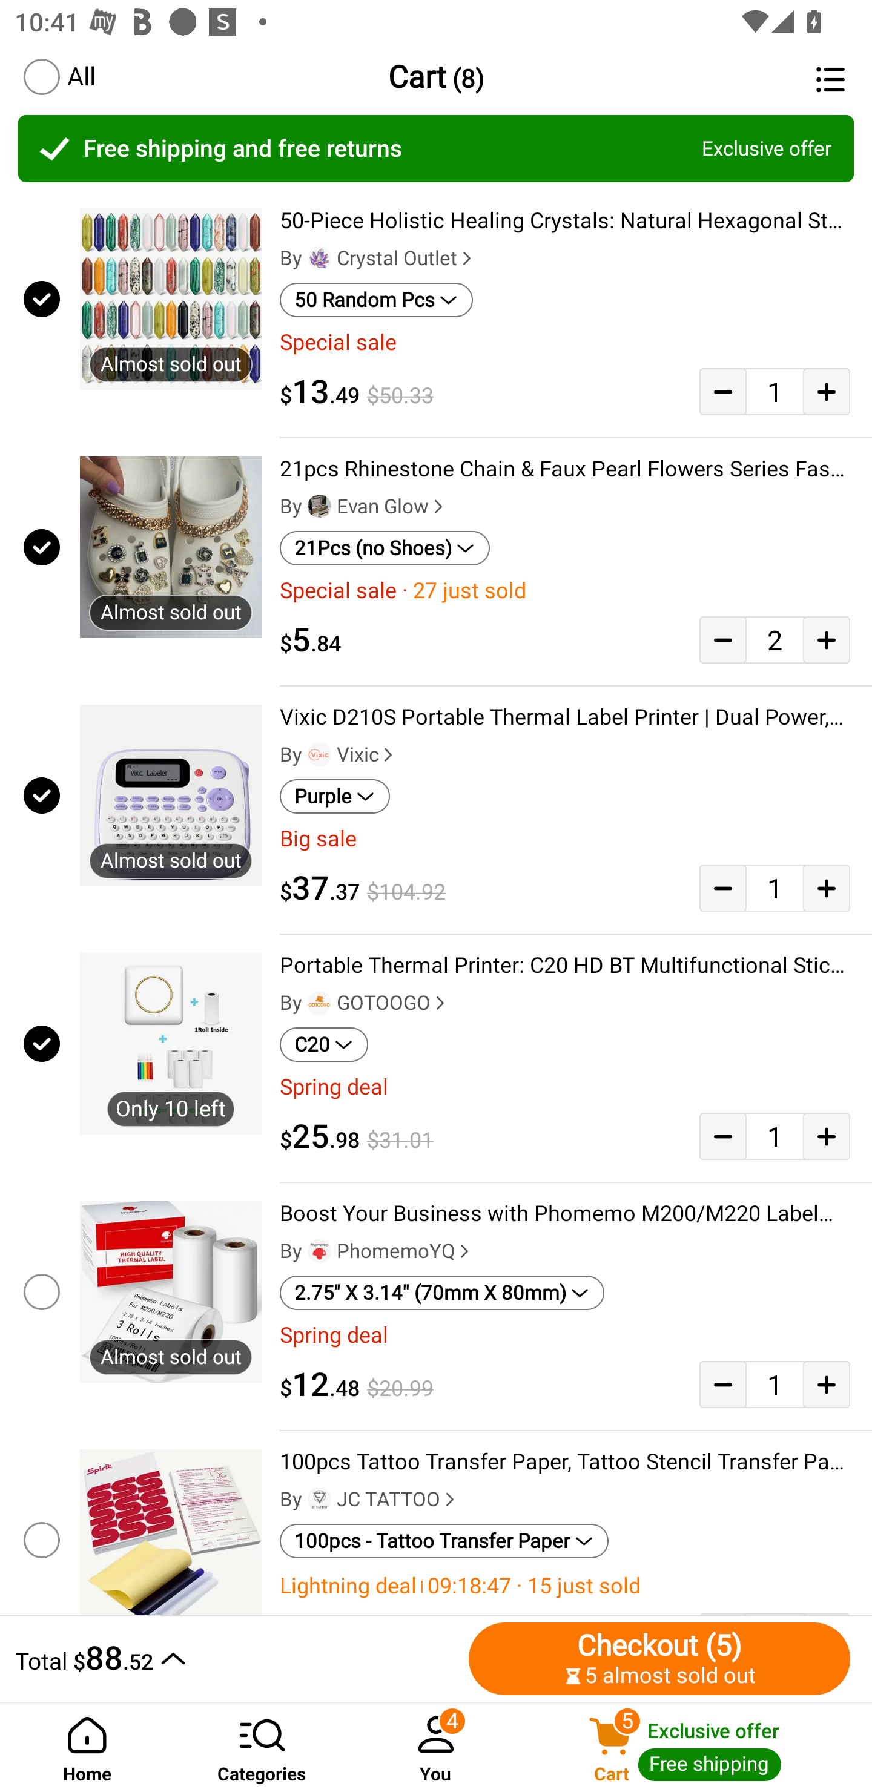 The image size is (872, 1792). What do you see at coordinates (40, 1044) in the screenshot?
I see `Product checkbox checked` at bounding box center [40, 1044].